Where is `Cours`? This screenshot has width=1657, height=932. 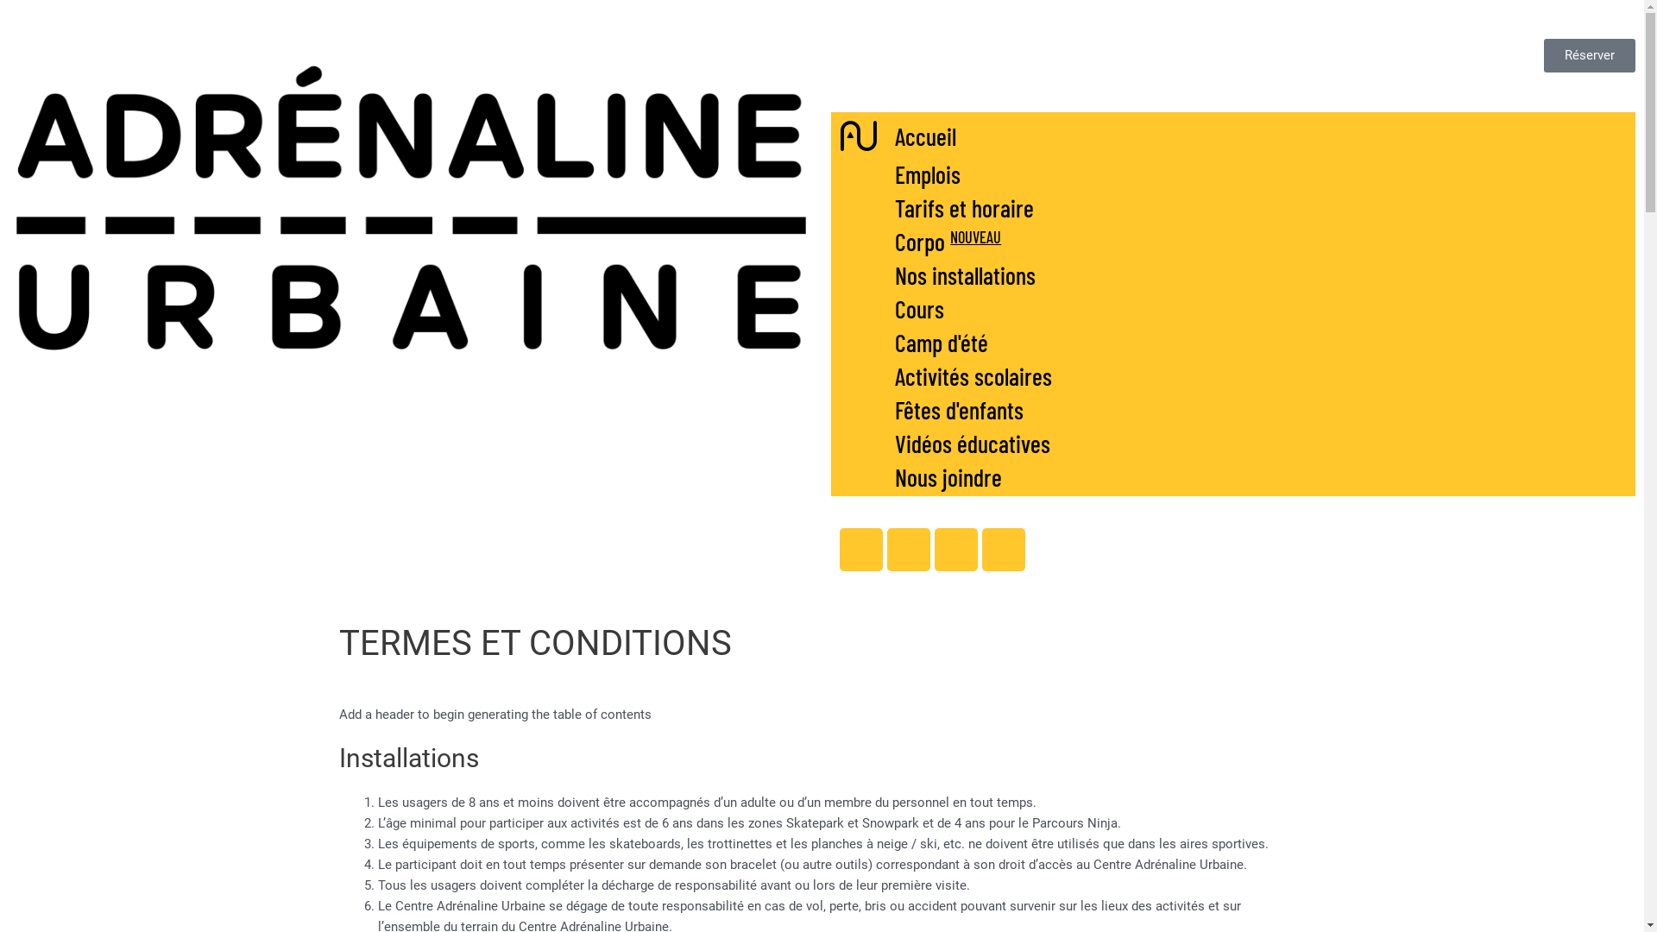
Cours is located at coordinates (1232, 309).